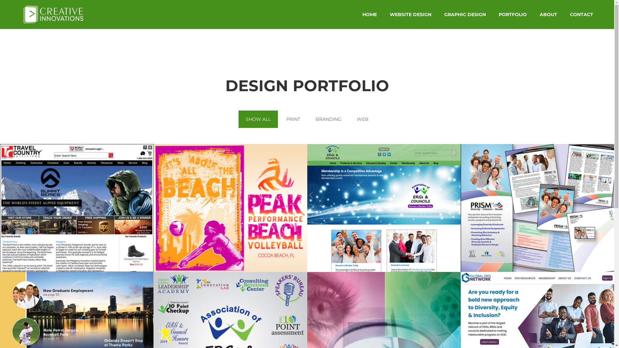  I want to click on ABOUT, so click(548, 15).